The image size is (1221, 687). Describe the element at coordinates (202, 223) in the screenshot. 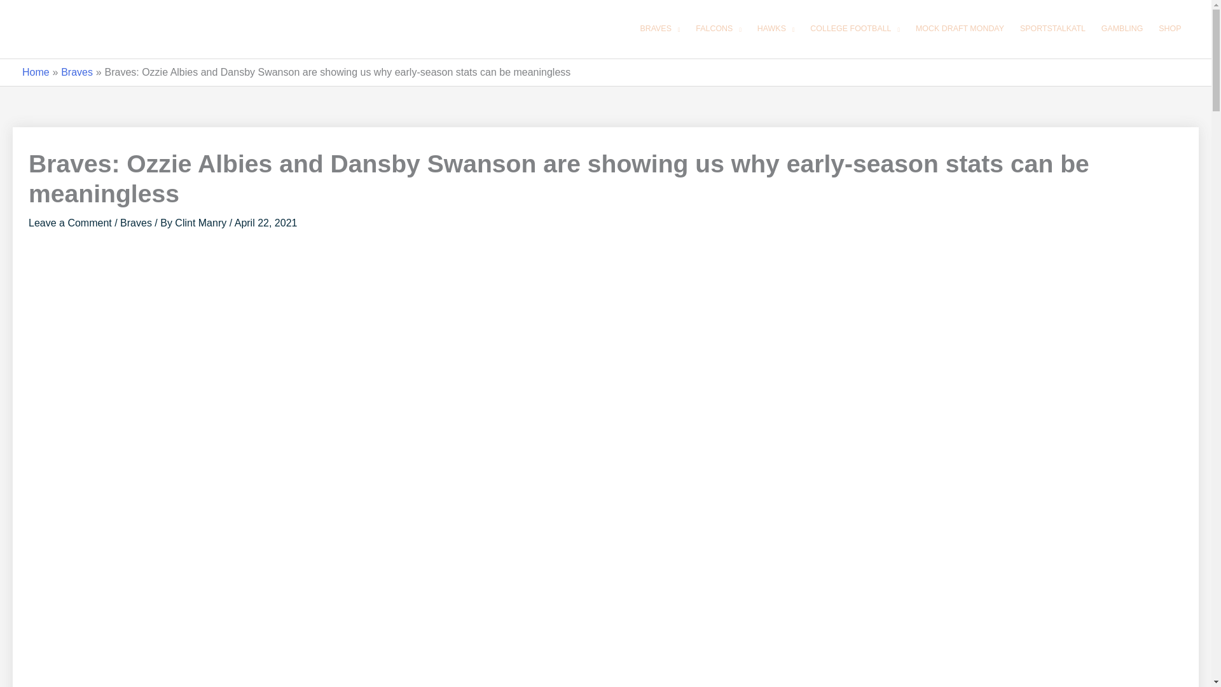

I see `View all posts by Clint Manry` at that location.